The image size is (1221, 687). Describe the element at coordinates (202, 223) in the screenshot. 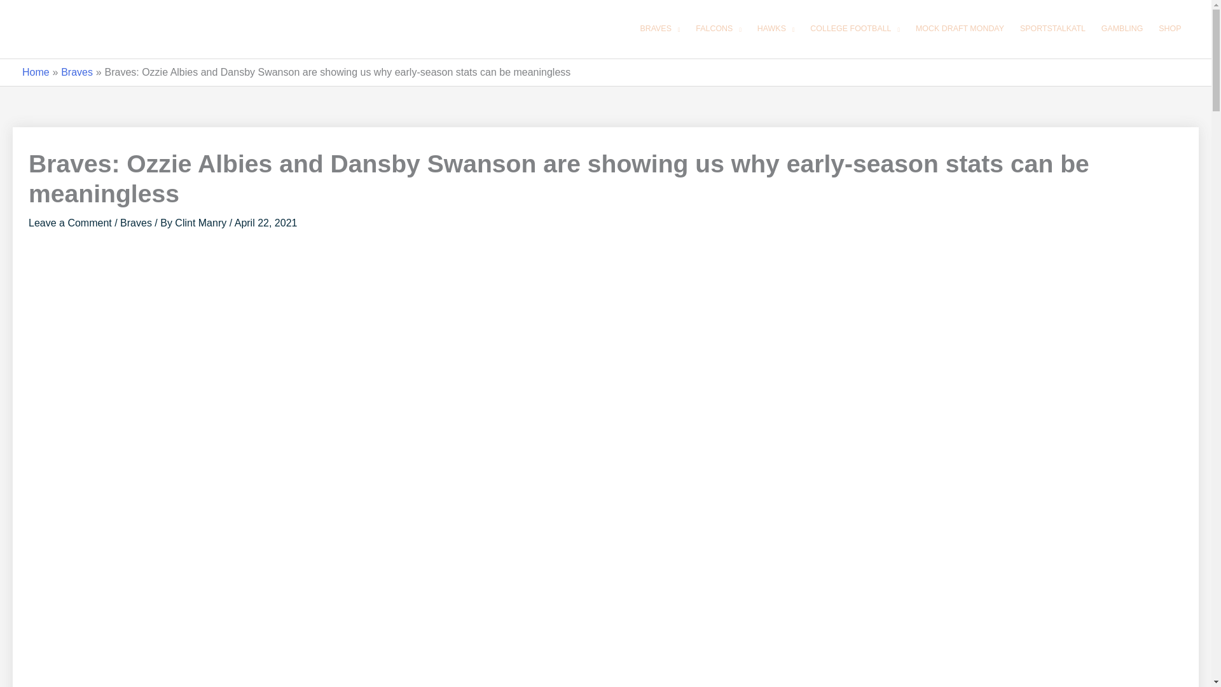

I see `View all posts by Clint Manry` at that location.